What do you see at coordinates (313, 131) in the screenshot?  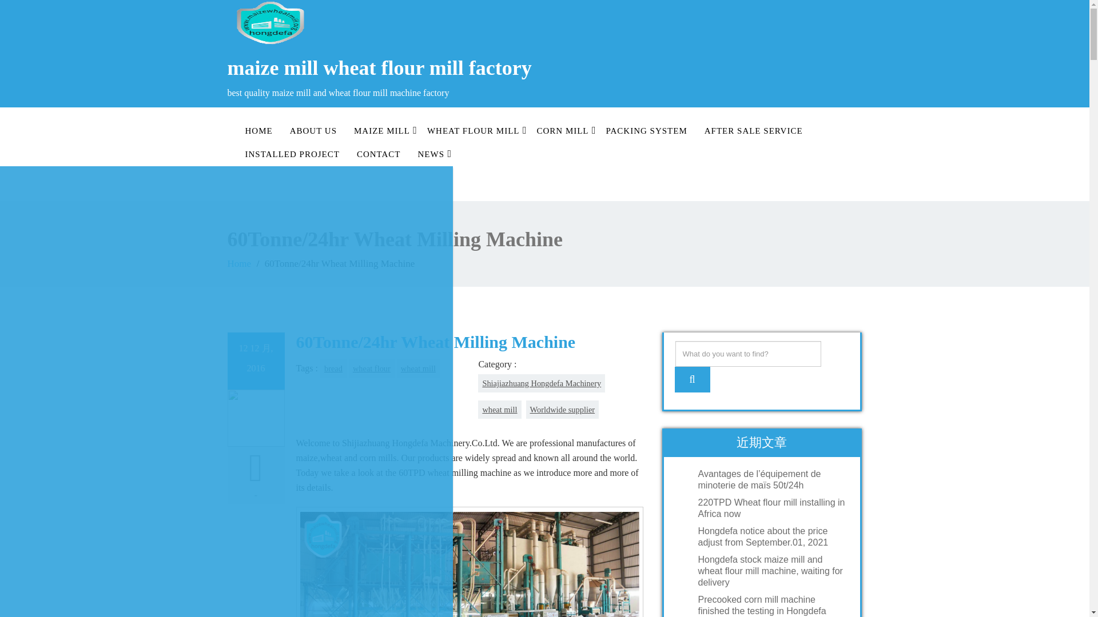 I see `ABOUT US` at bounding box center [313, 131].